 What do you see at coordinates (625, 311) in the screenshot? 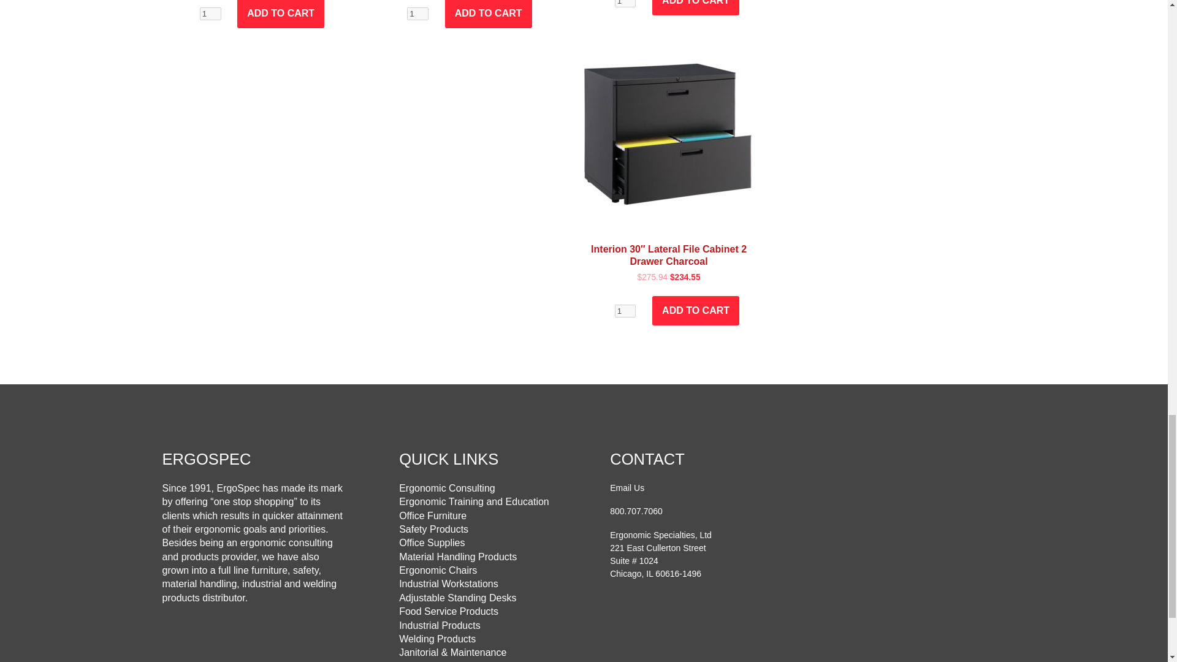
I see `1` at bounding box center [625, 311].